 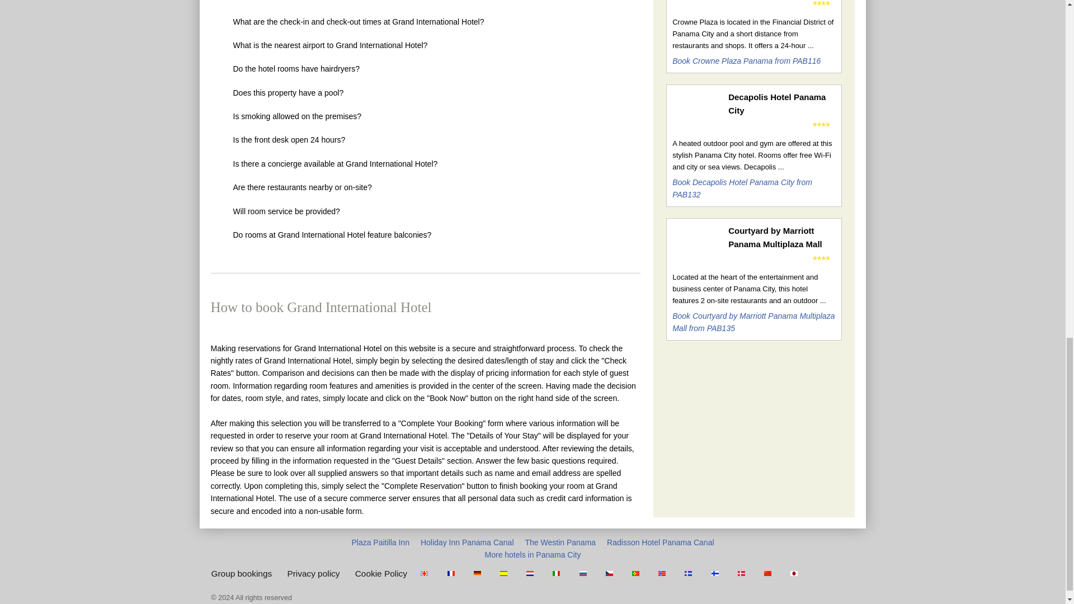 I want to click on Decapolis Hotel Panama City, so click(x=781, y=104).